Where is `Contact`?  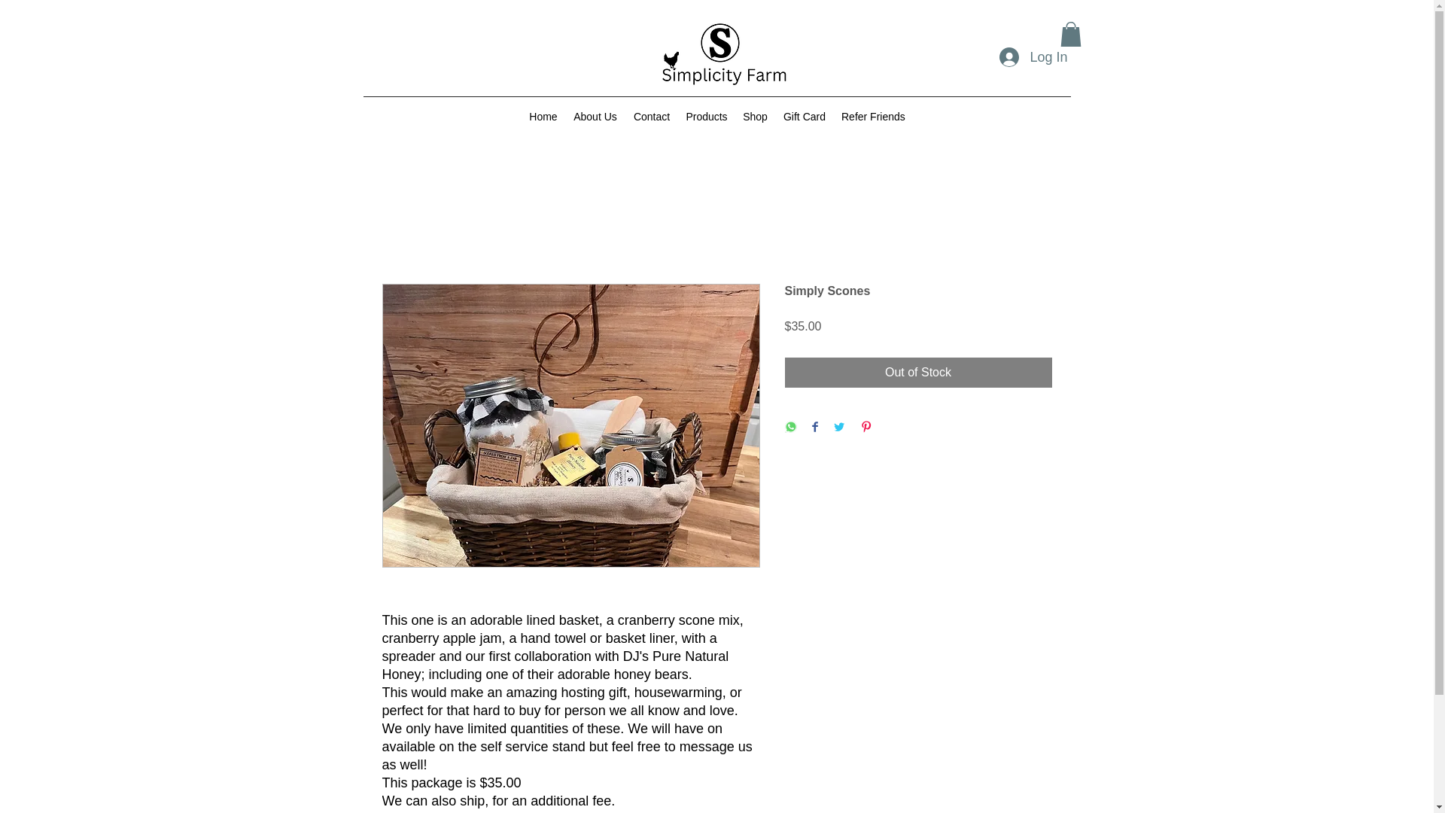
Contact is located at coordinates (652, 116).